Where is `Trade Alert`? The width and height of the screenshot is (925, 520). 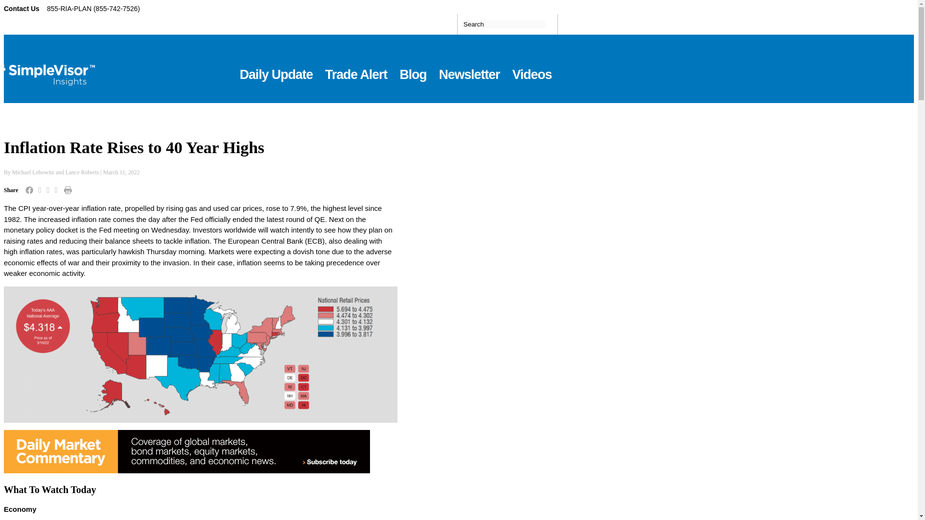
Trade Alert is located at coordinates (357, 68).